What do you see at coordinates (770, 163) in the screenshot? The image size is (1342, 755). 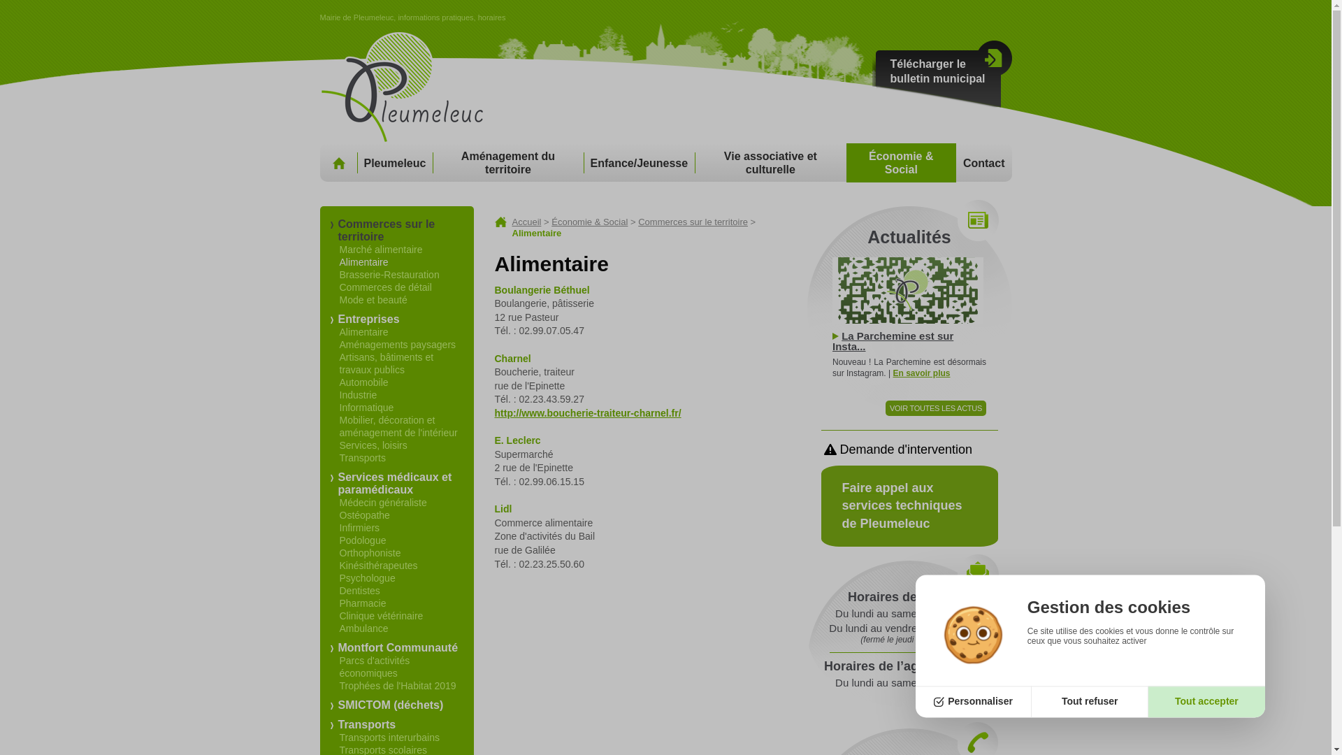 I see `Vie associative et culturelle` at bounding box center [770, 163].